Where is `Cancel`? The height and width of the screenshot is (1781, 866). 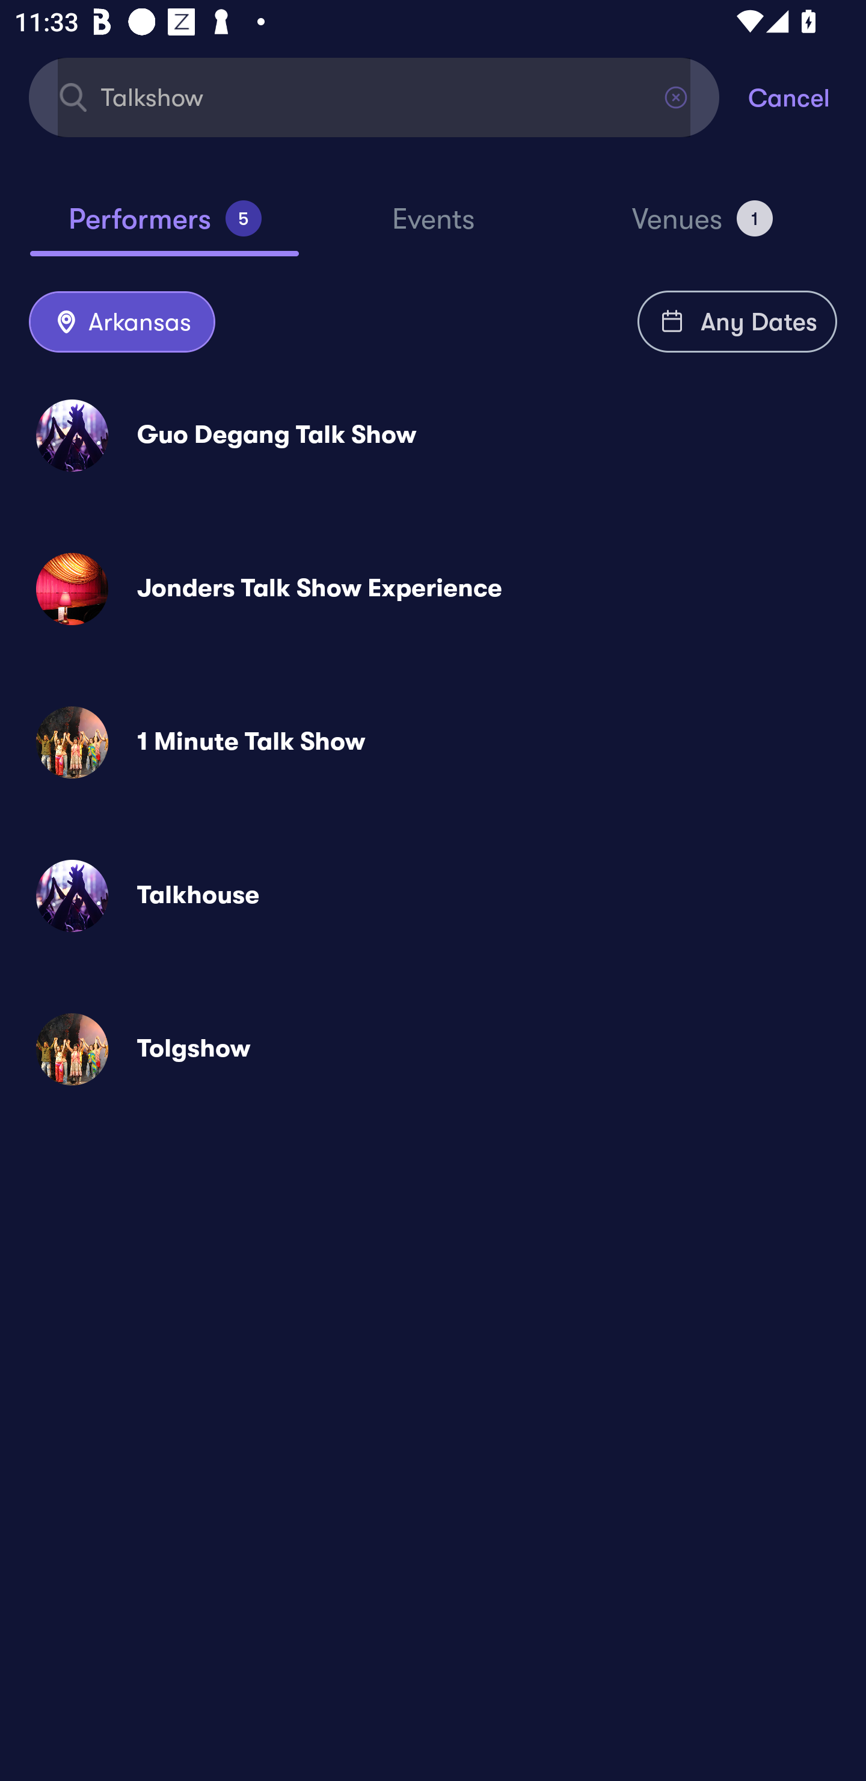 Cancel is located at coordinates (807, 96).